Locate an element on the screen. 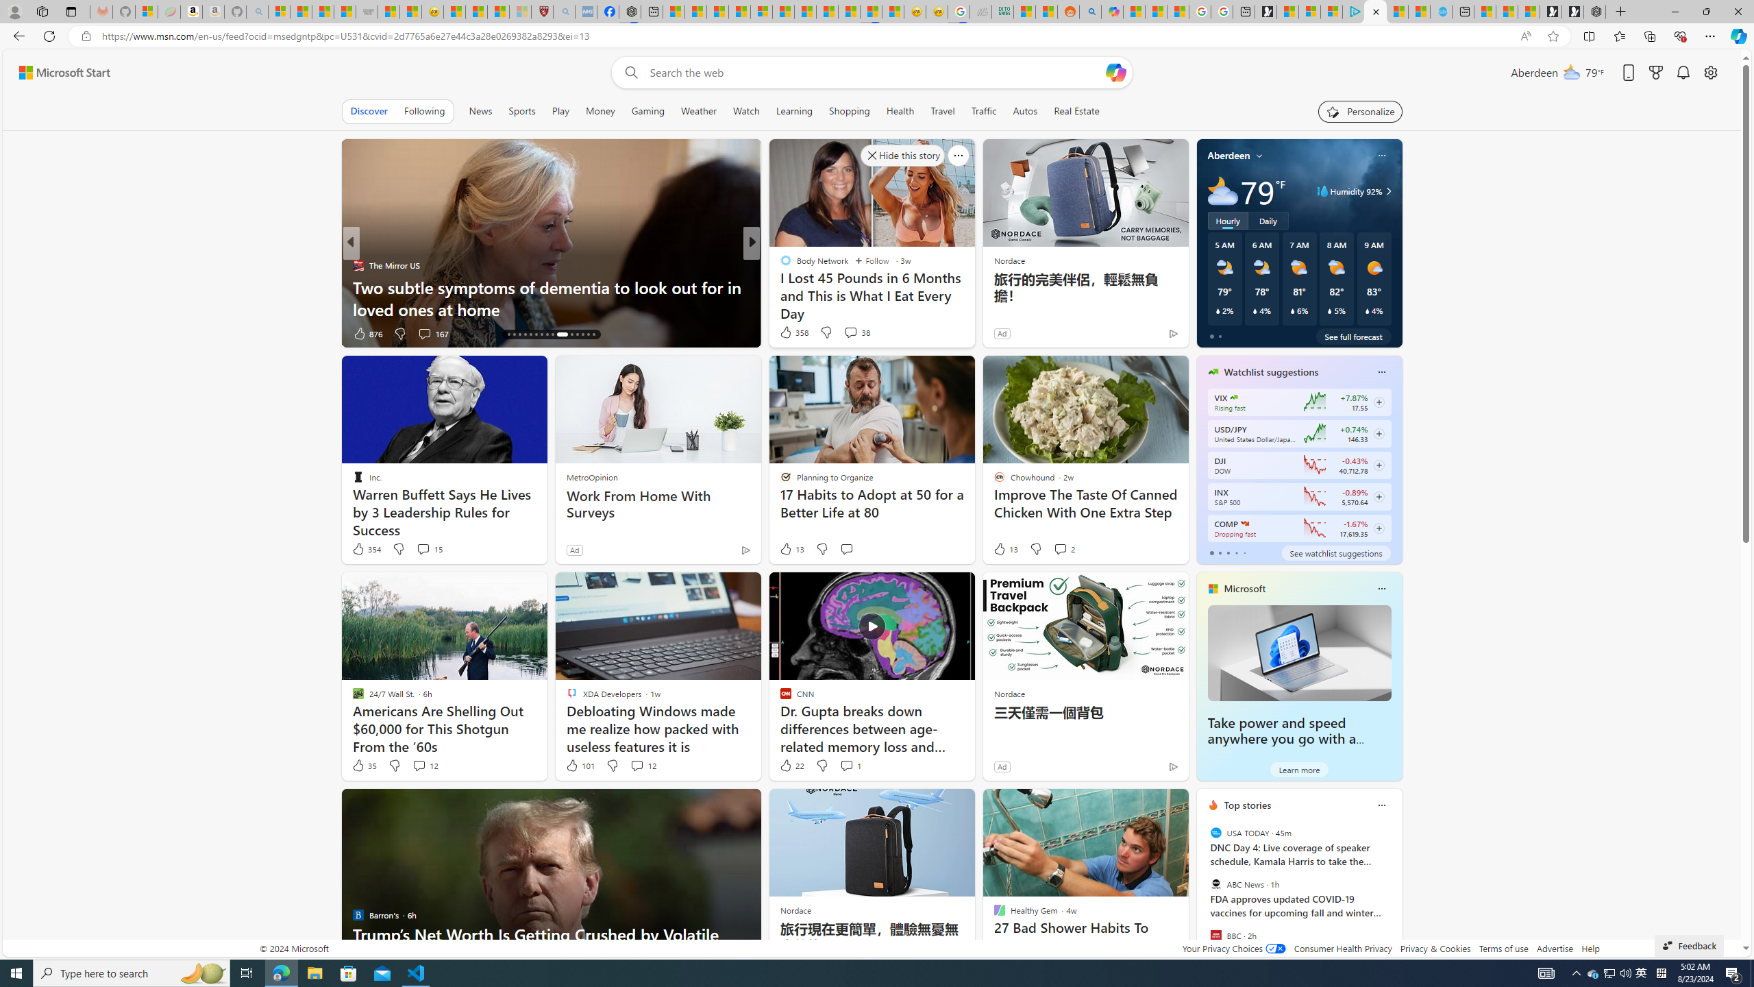  AutomationID: tab-22 is located at coordinates (541, 334).